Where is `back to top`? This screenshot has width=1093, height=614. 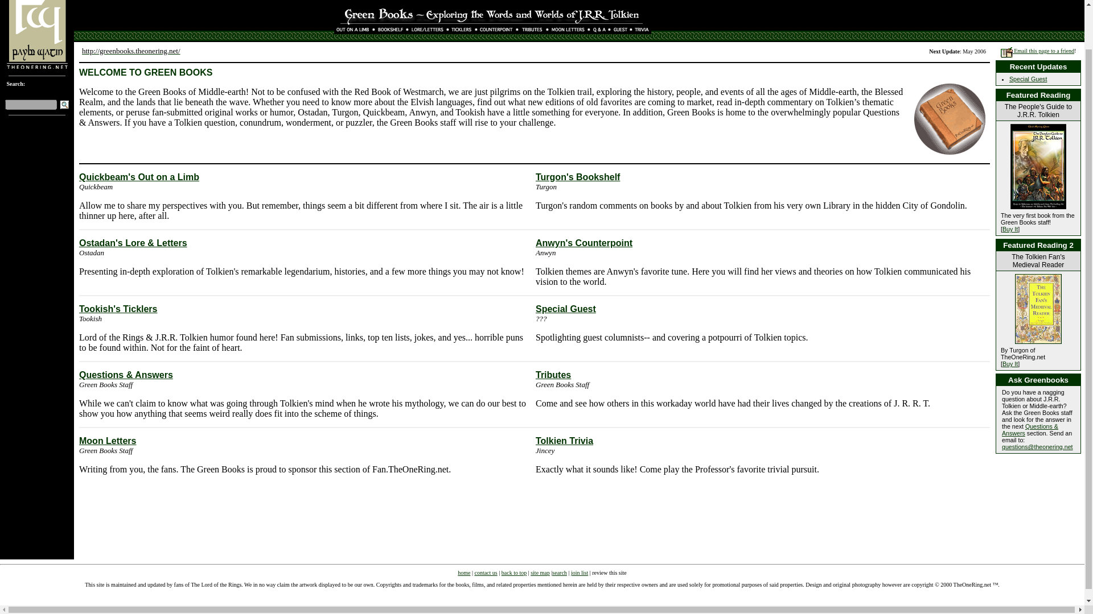 back to top is located at coordinates (514, 573).